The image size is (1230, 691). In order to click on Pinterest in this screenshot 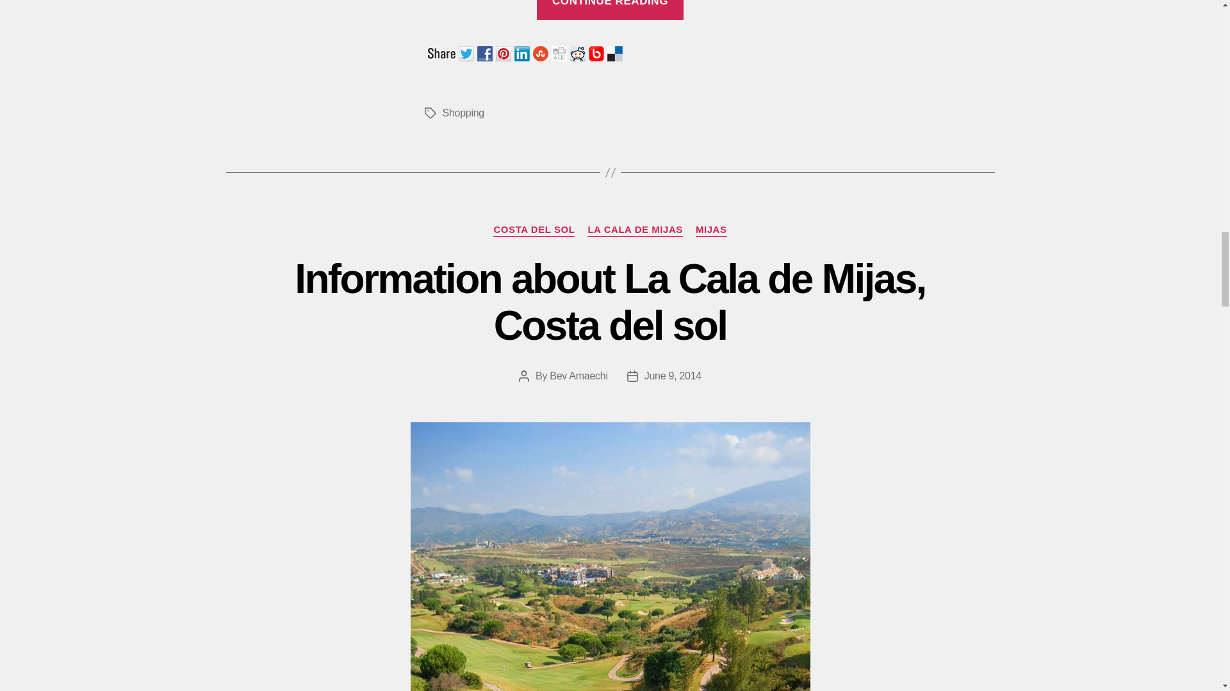, I will do `click(505, 52)`.